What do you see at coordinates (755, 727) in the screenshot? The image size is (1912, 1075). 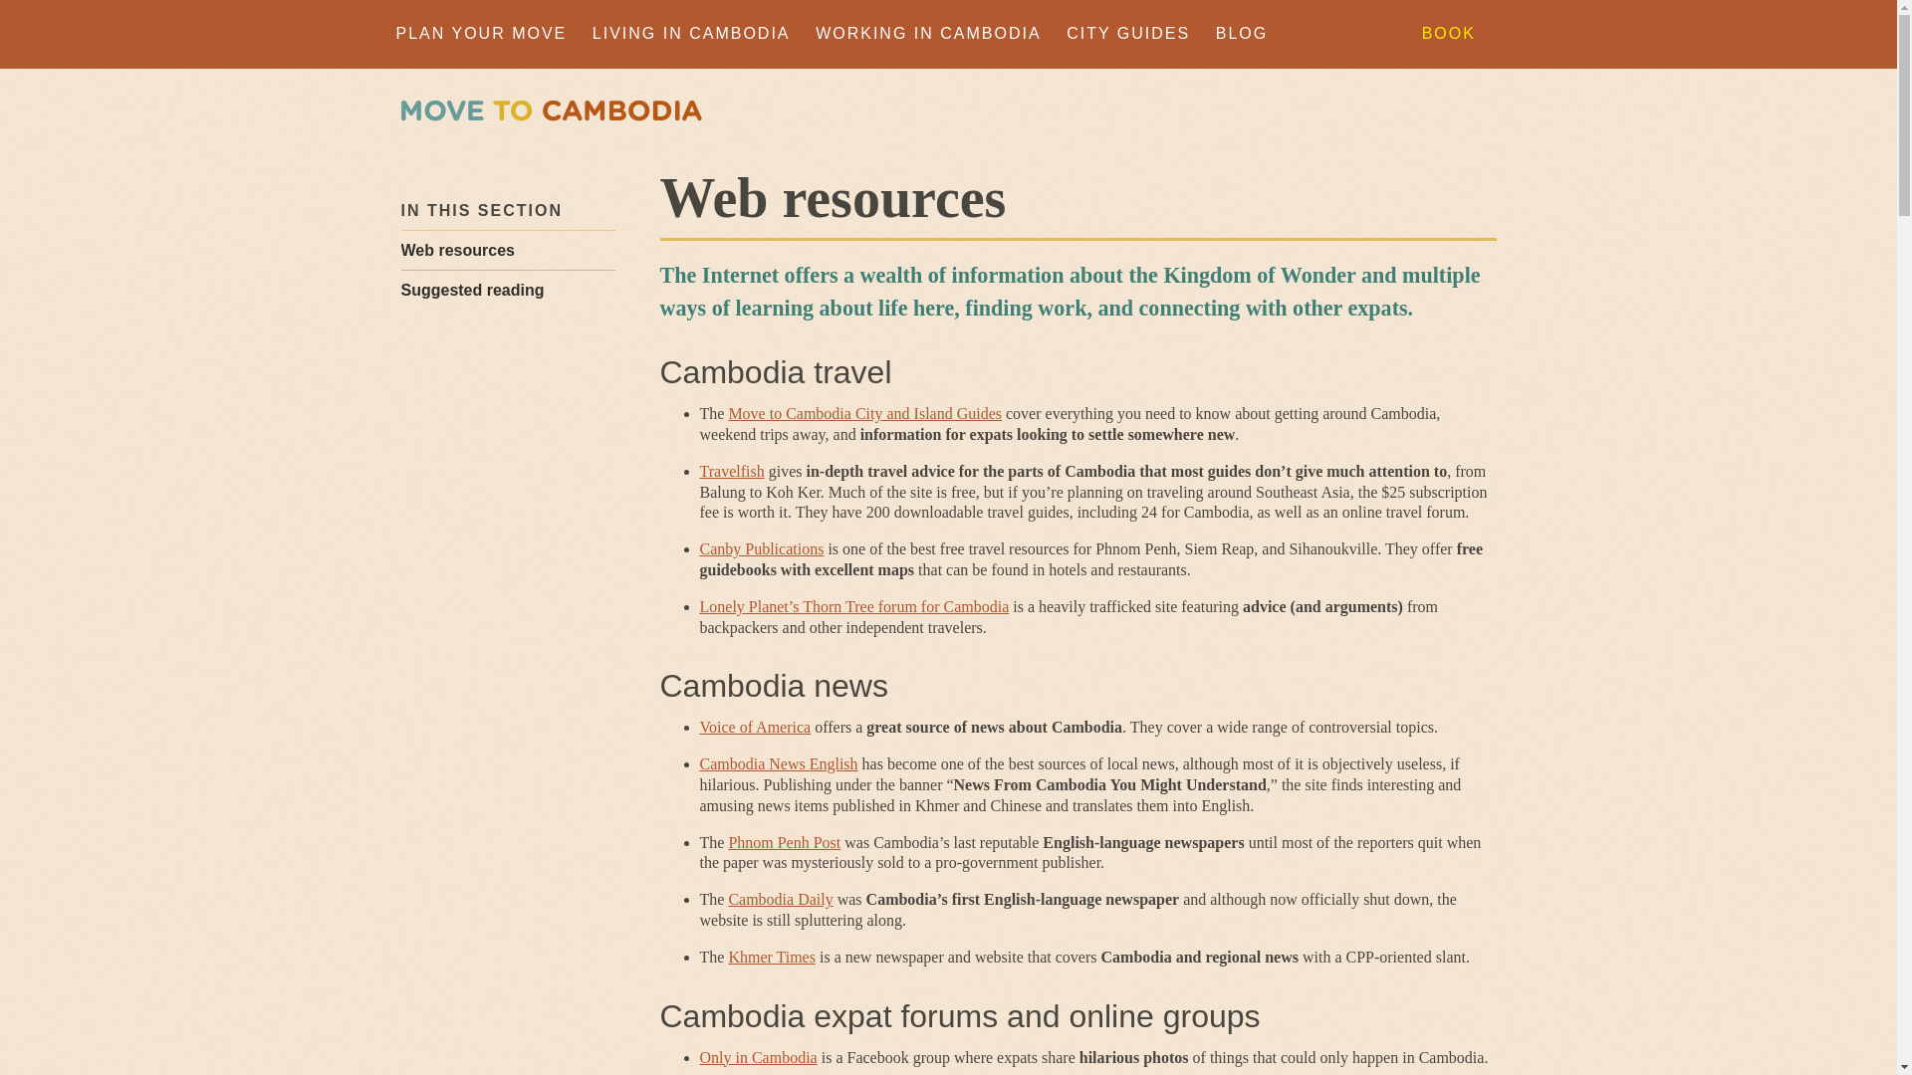 I see `Voice of America` at bounding box center [755, 727].